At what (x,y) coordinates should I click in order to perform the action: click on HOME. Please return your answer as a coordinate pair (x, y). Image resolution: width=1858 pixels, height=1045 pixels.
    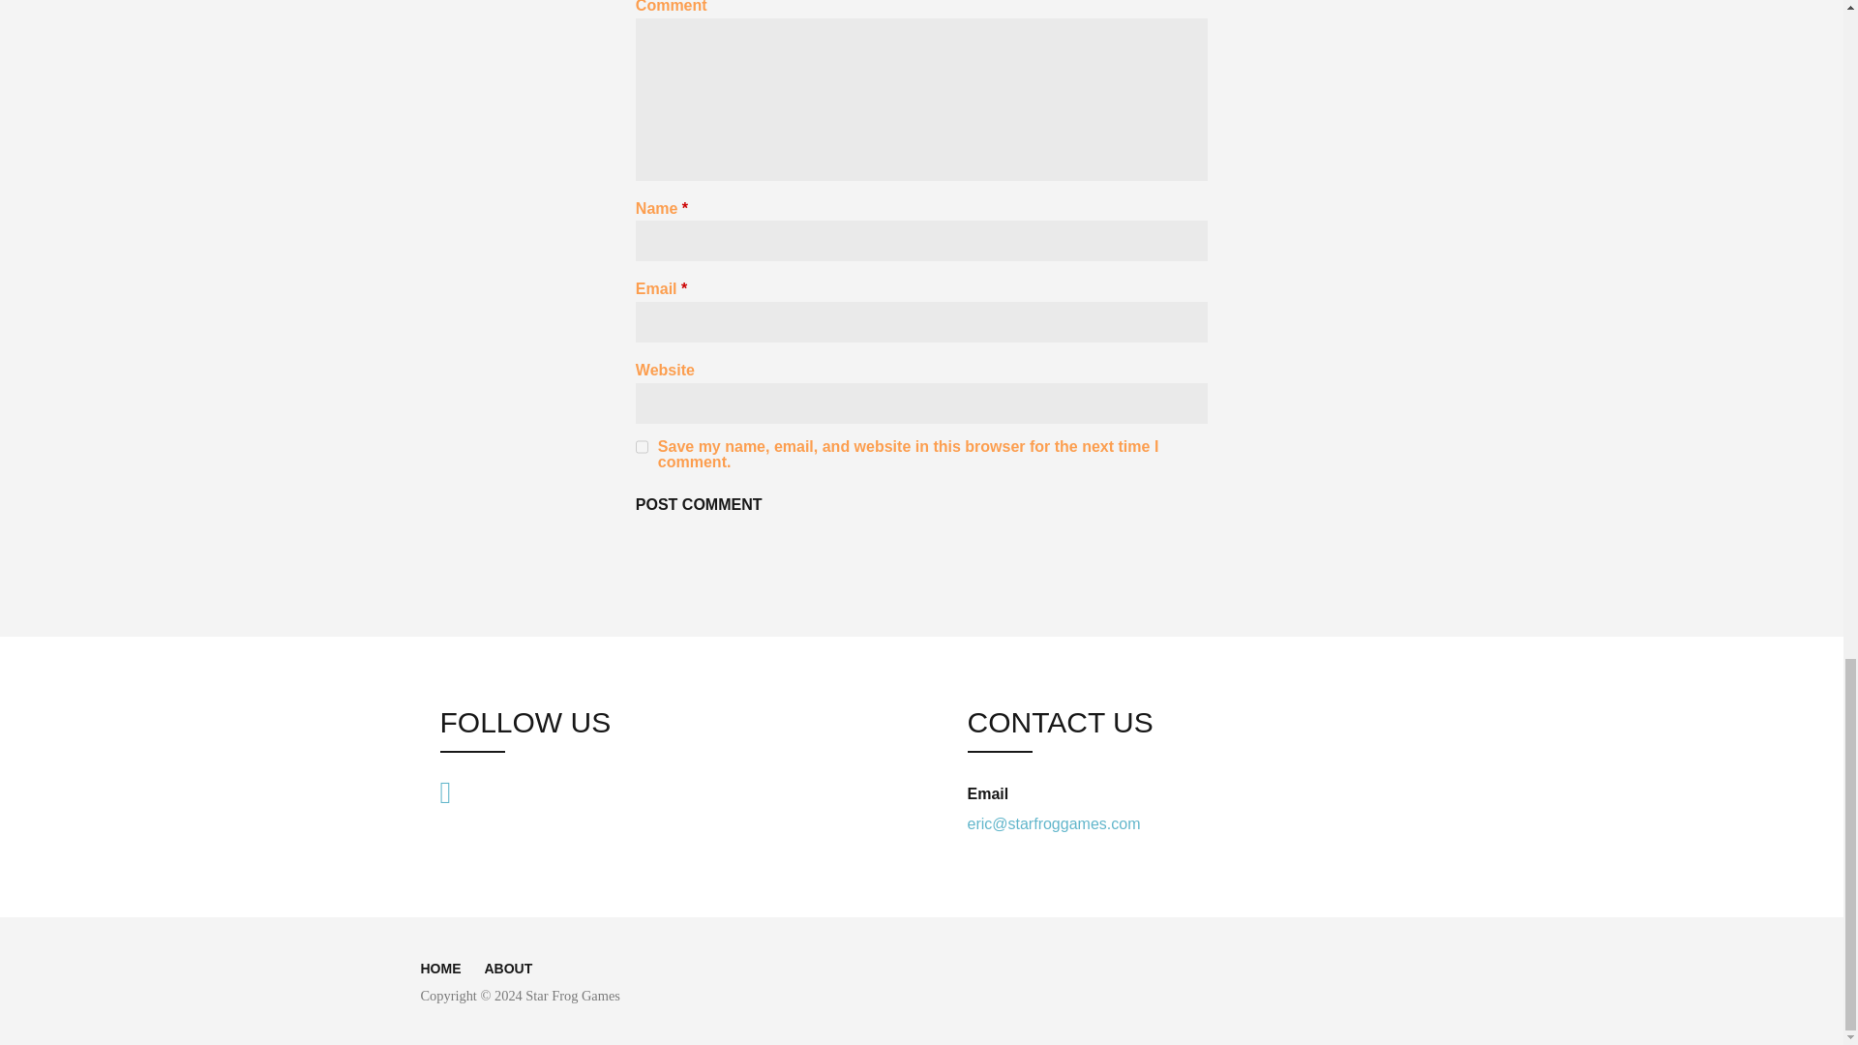
    Looking at the image, I should click on (439, 968).